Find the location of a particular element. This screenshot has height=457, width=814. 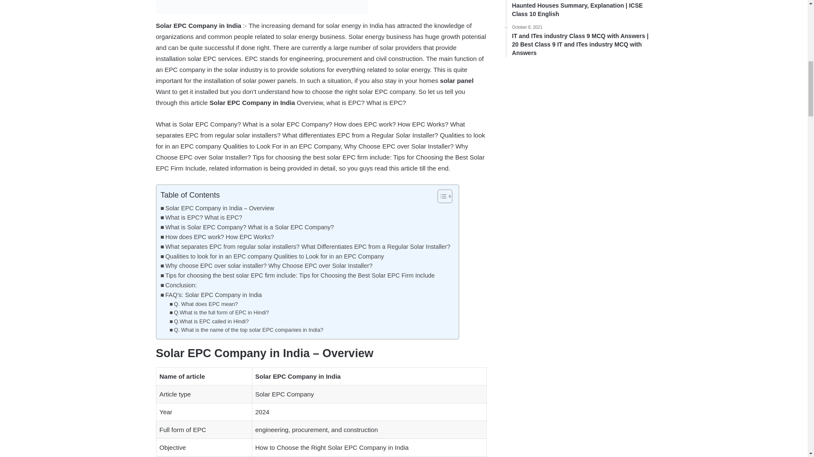

Conclusion: is located at coordinates (178, 285).